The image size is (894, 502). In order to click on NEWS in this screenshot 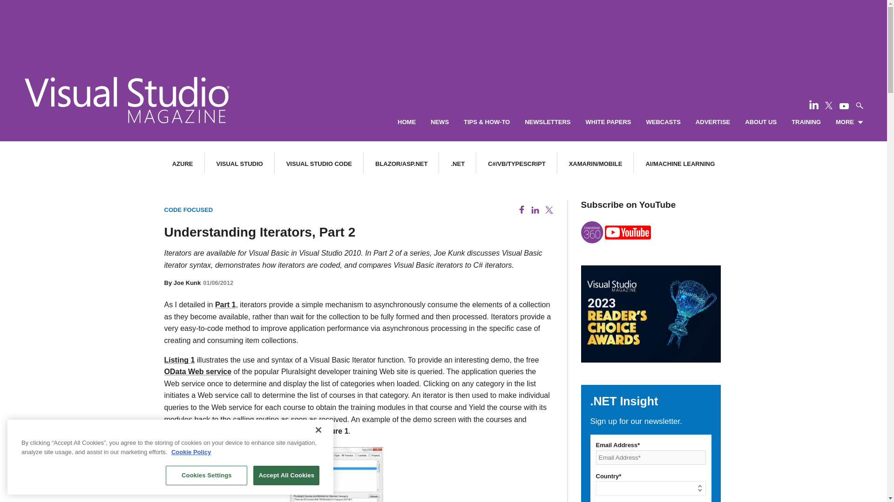, I will do `click(440, 122)`.